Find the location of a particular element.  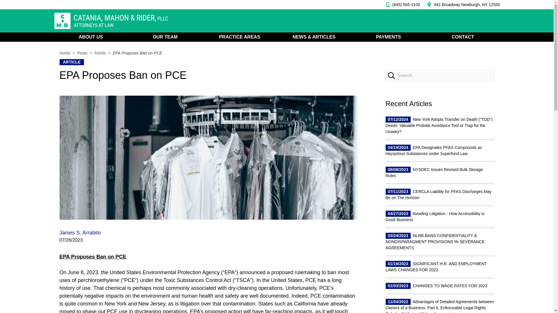

PAYMENTS is located at coordinates (388, 37).